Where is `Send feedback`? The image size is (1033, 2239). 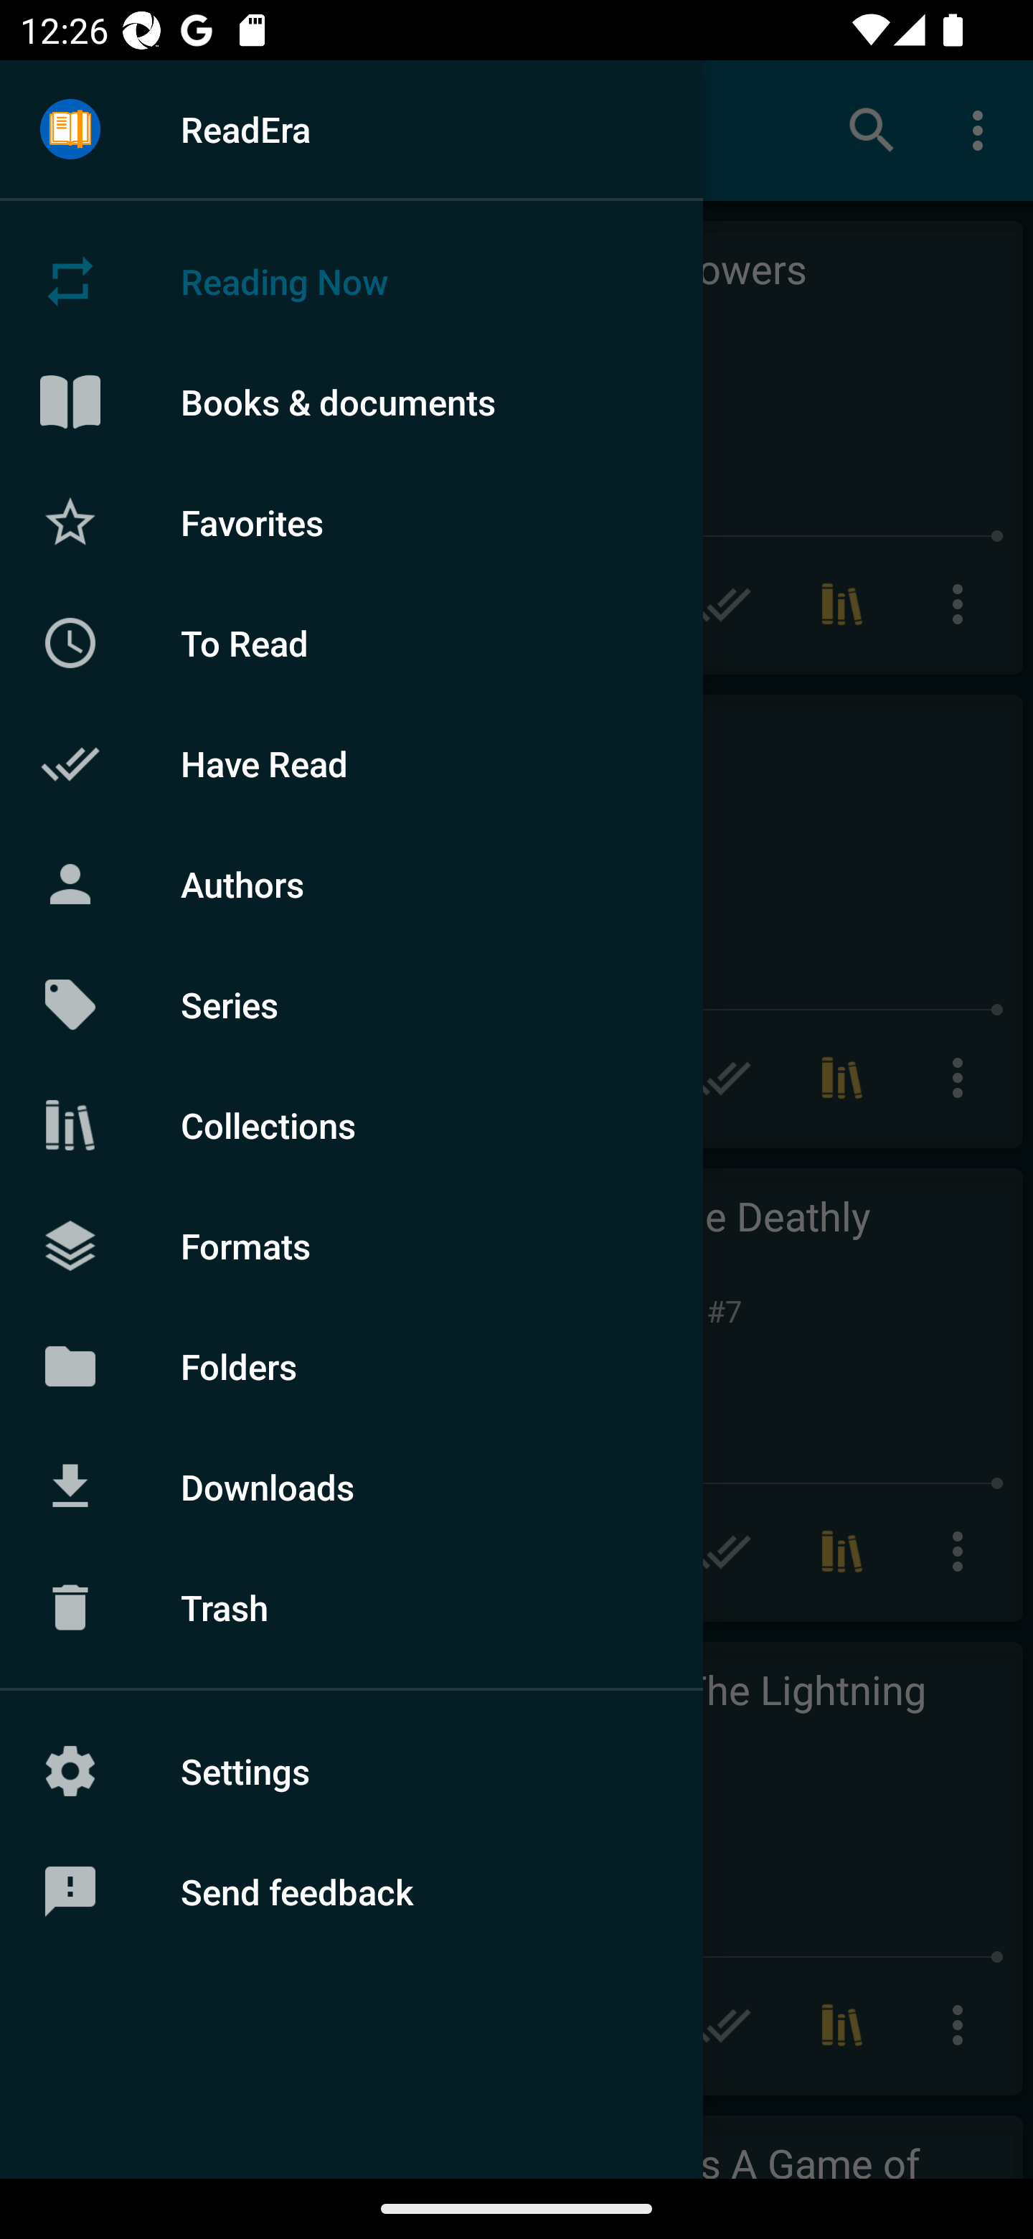 Send feedback is located at coordinates (352, 1892).